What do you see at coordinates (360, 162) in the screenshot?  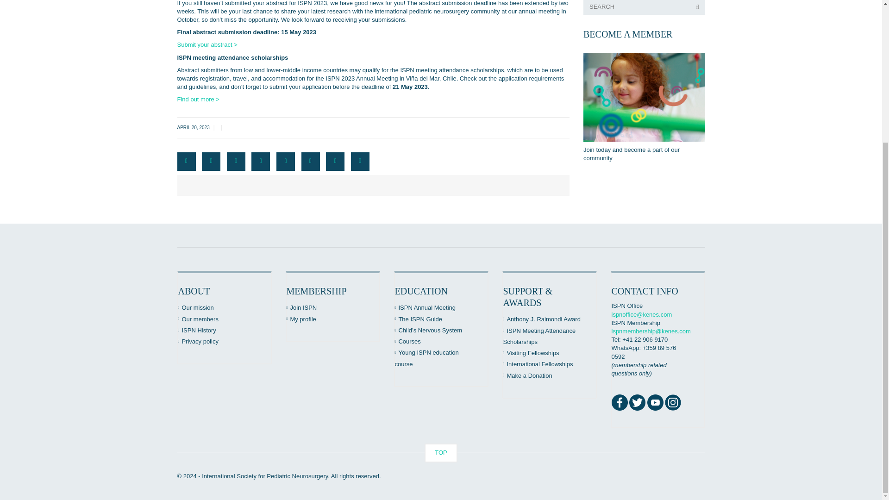 I see `Email this` at bounding box center [360, 162].